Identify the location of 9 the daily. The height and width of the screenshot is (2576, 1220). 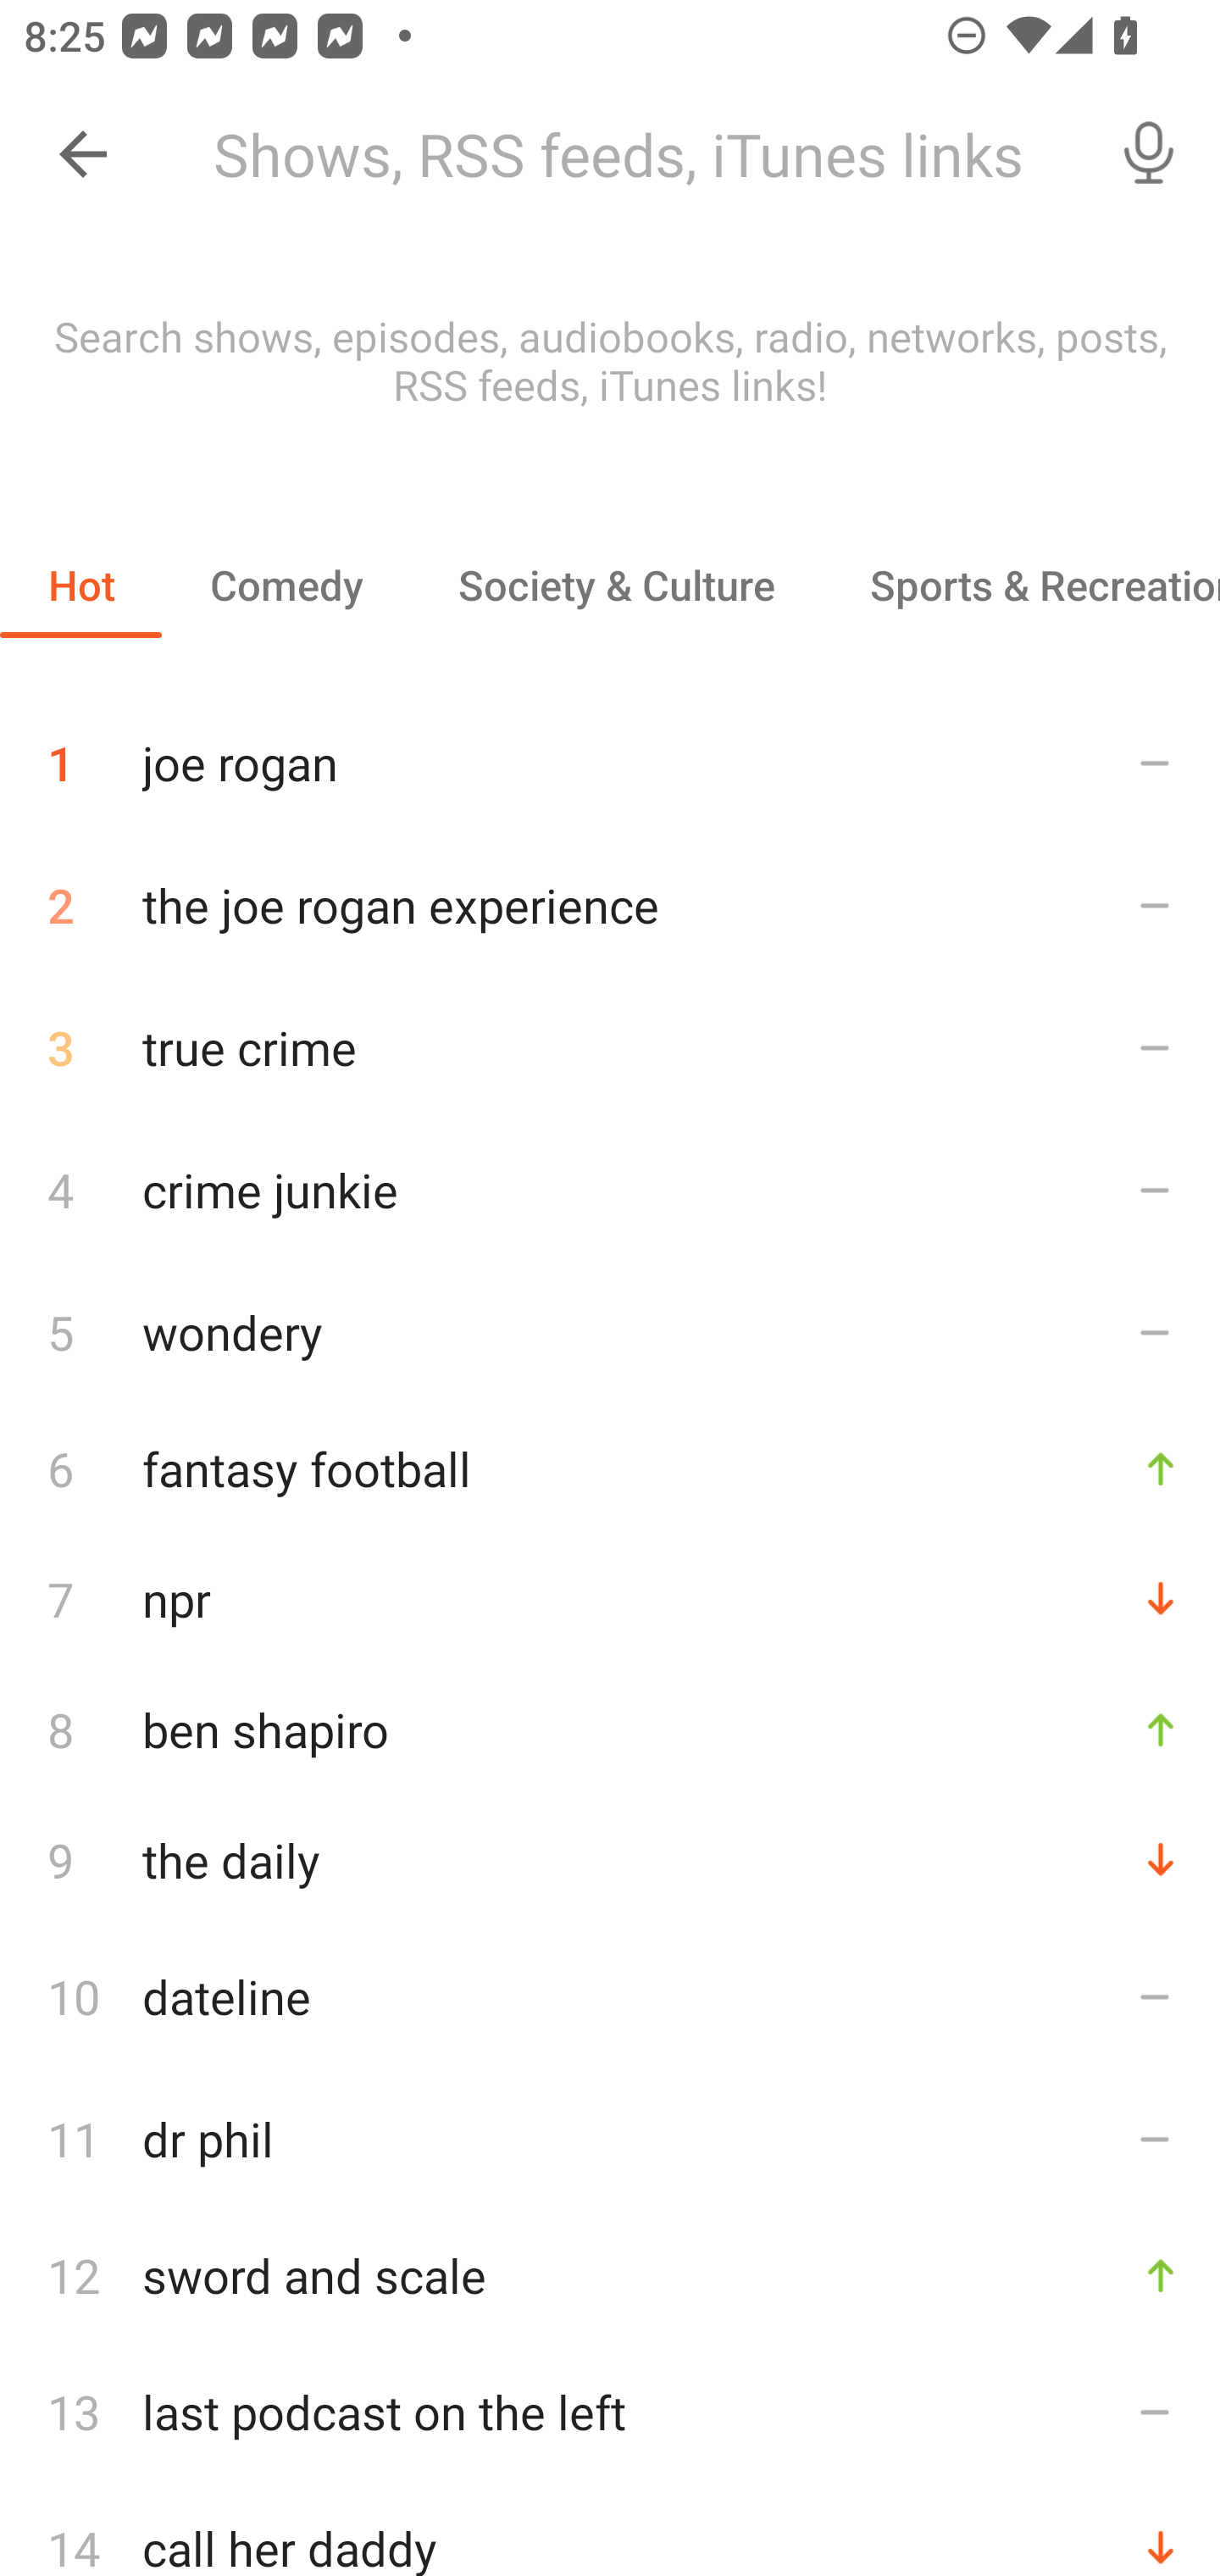
(610, 1859).